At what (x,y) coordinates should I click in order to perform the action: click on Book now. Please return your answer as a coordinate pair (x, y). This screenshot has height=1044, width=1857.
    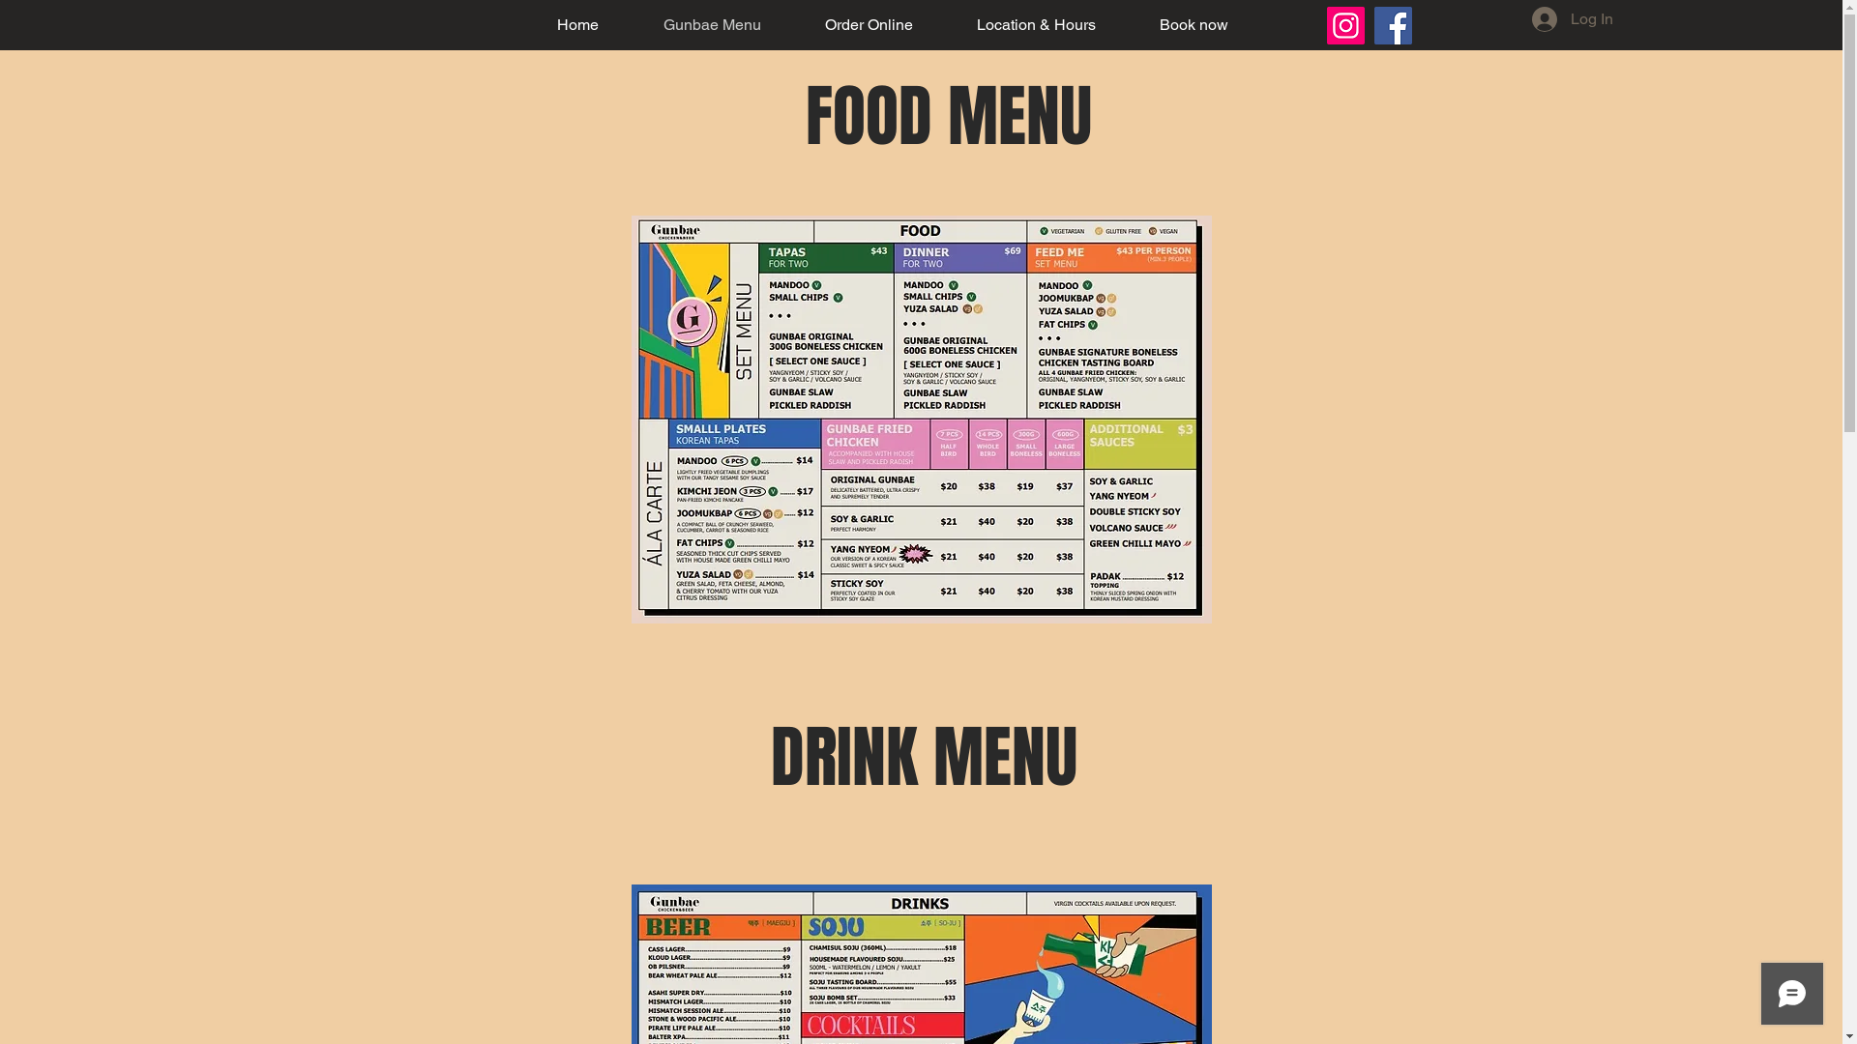
    Looking at the image, I should click on (1194, 25).